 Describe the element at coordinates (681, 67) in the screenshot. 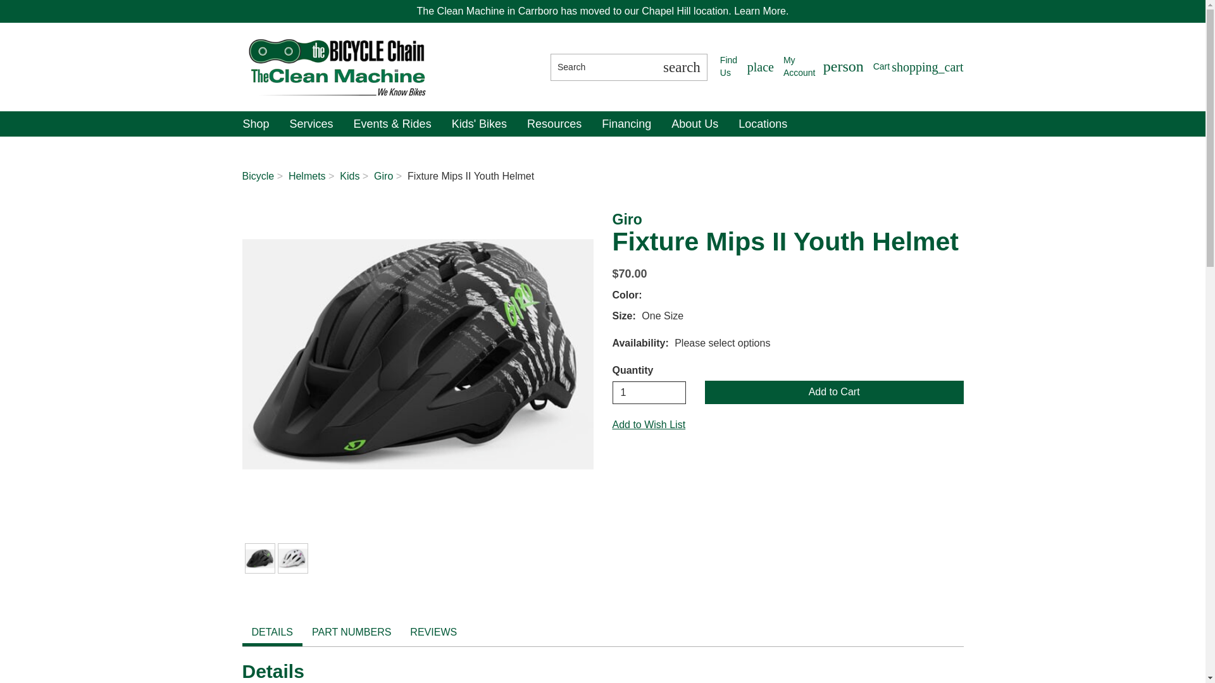

I see `Giro Fixture Mips II Youth Helmet` at that location.